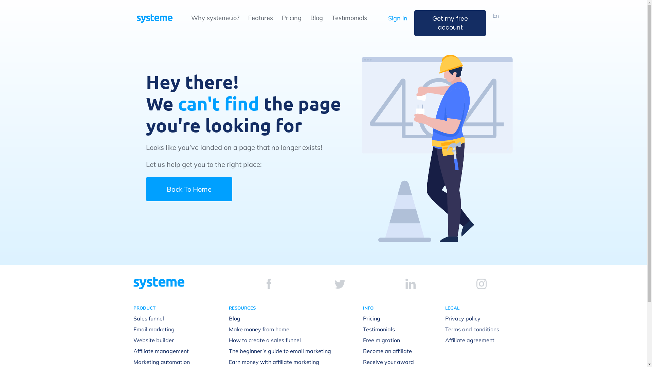 This screenshot has width=652, height=367. What do you see at coordinates (463, 318) in the screenshot?
I see `Privacy policy` at bounding box center [463, 318].